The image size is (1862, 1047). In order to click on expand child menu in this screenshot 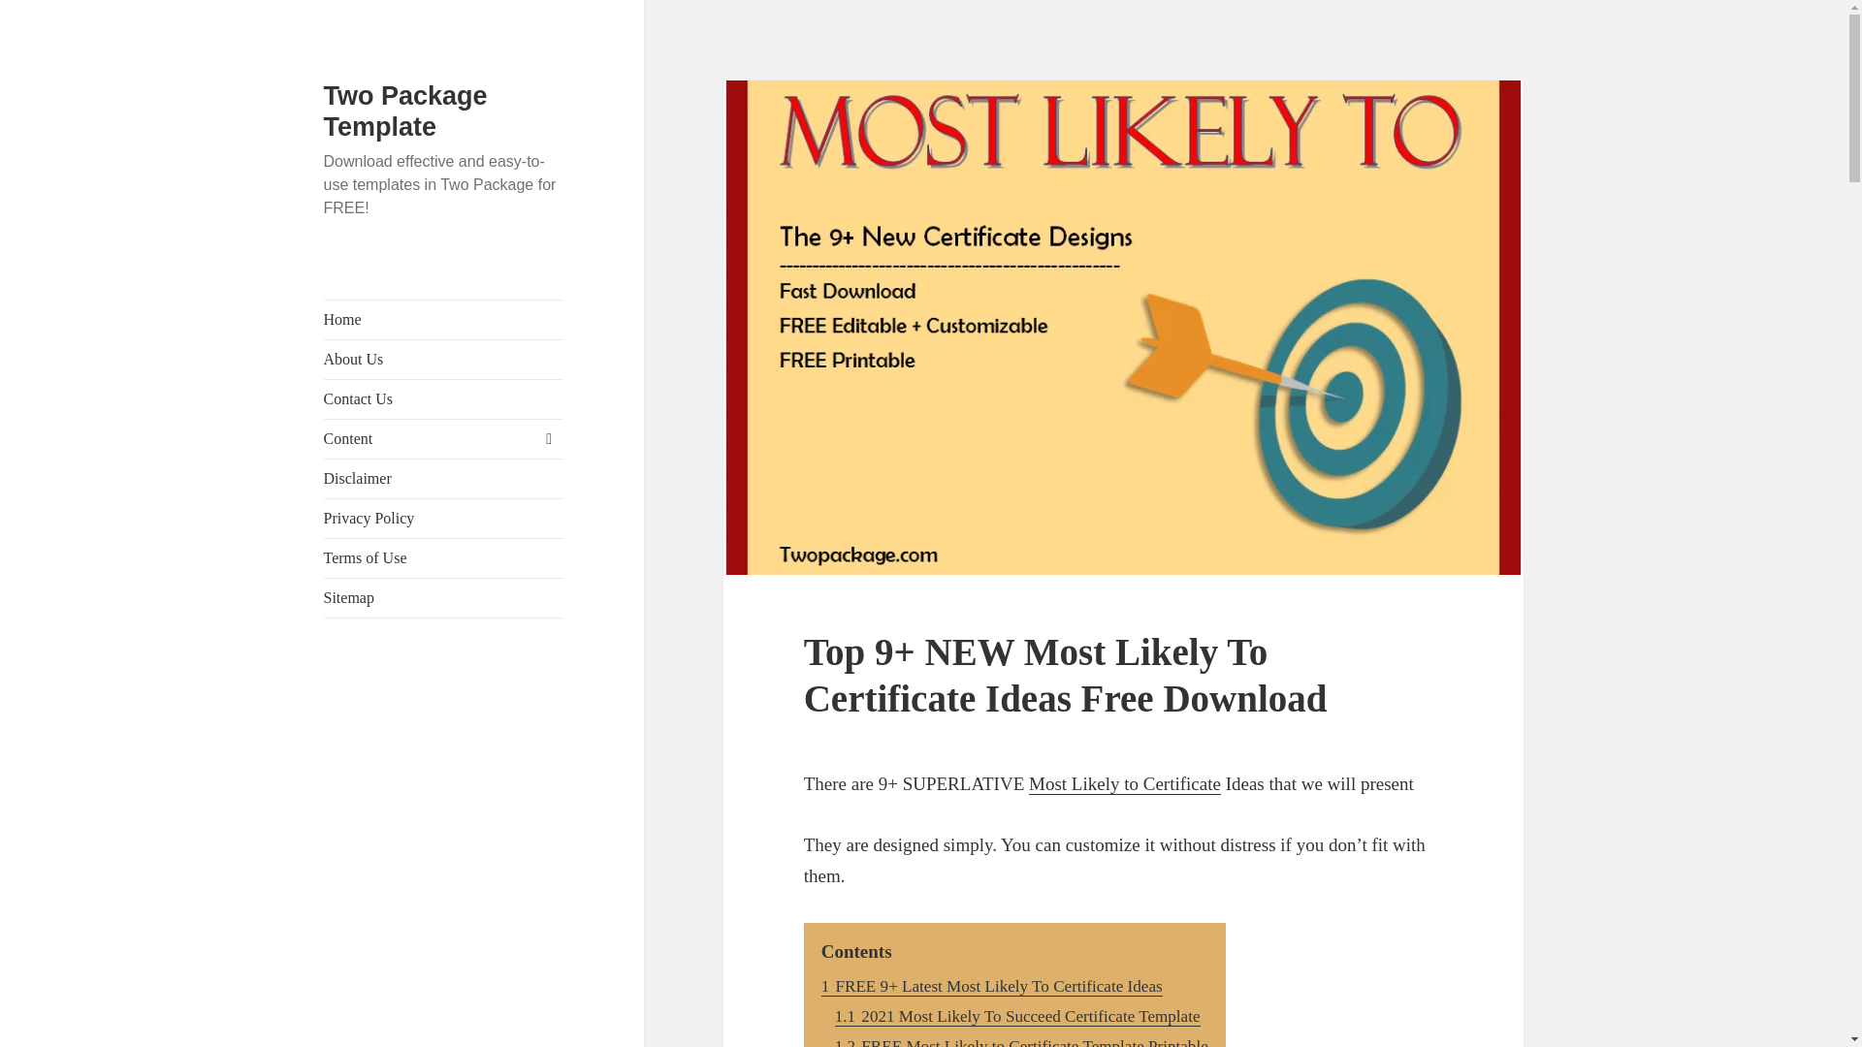, I will do `click(548, 438)`.